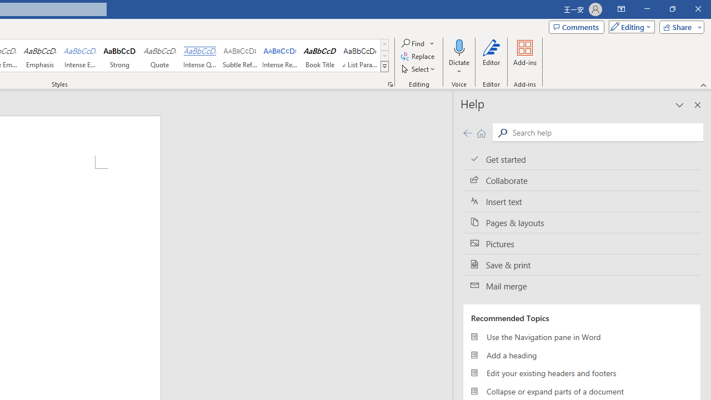 This screenshot has width=711, height=400. I want to click on Search, so click(605, 132).